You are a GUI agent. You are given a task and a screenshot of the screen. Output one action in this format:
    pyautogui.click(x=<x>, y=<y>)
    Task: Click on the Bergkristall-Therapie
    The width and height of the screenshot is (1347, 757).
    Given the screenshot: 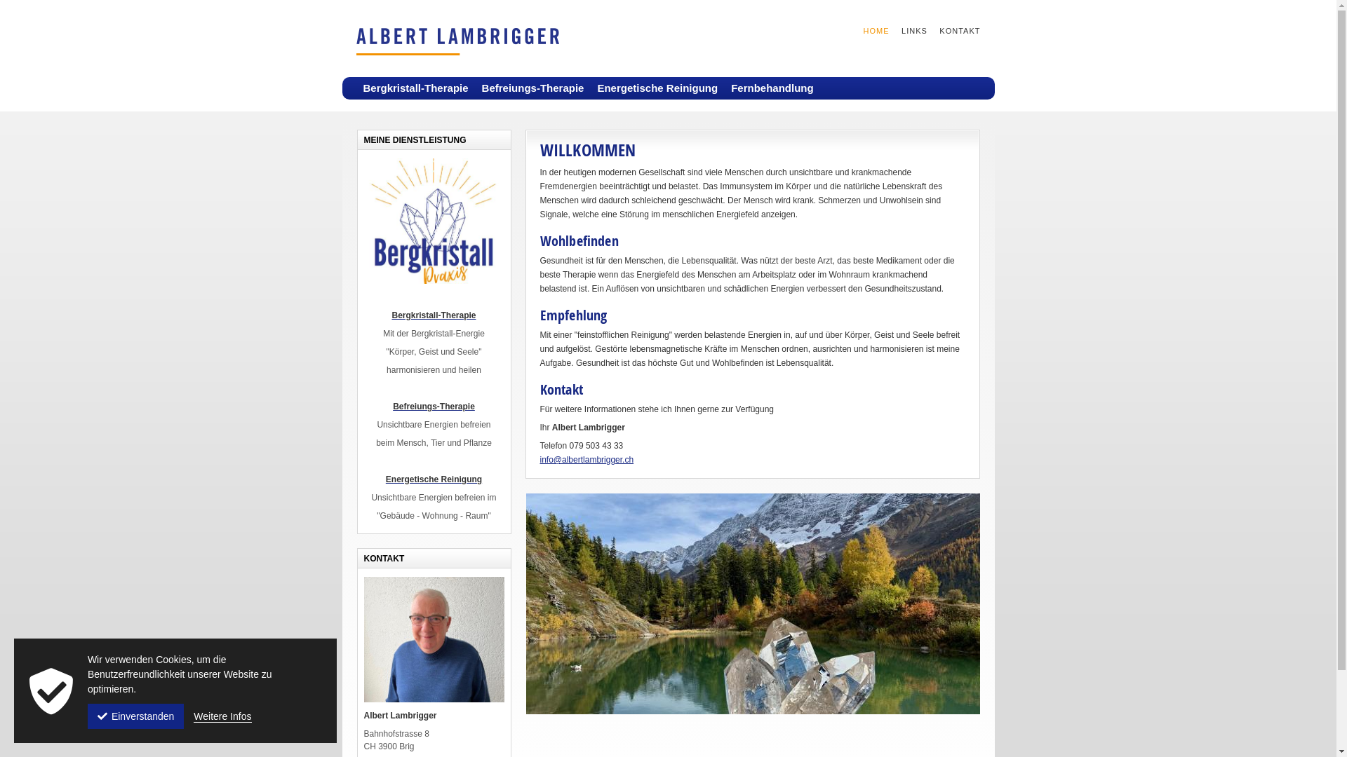 What is the action you would take?
    pyautogui.click(x=434, y=315)
    